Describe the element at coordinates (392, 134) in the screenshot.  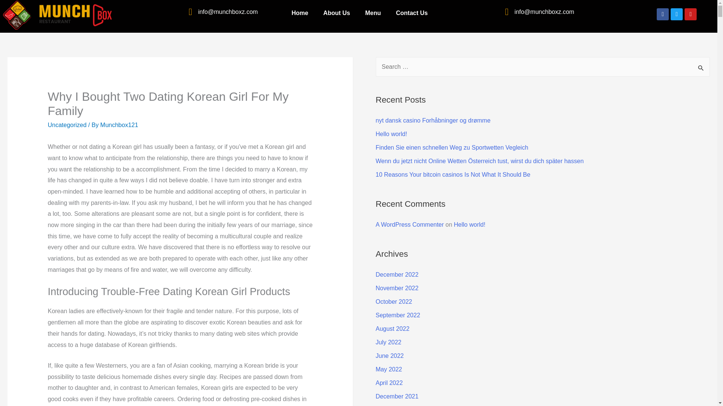
I see `Hello world!` at that location.